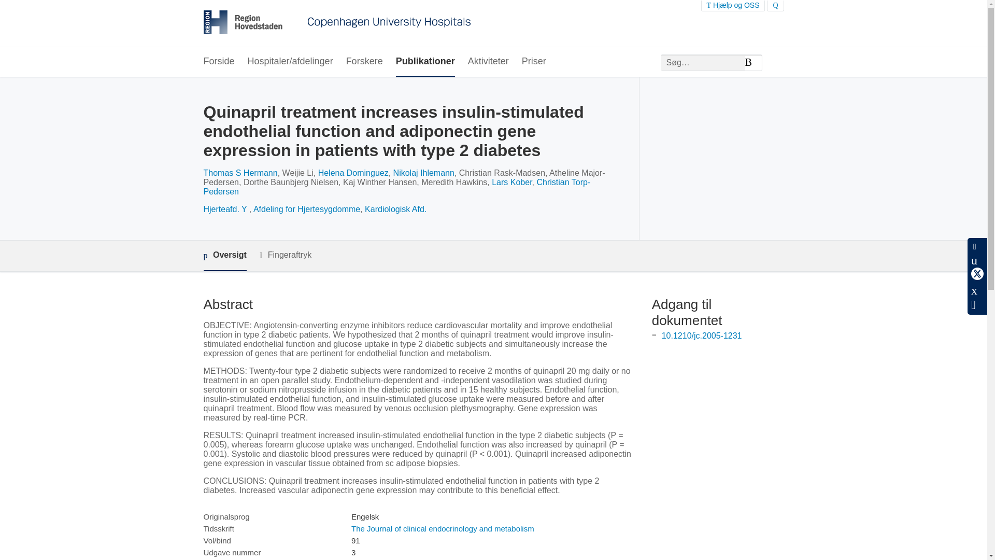  I want to click on Christian Torp-Pedersen, so click(396, 187).